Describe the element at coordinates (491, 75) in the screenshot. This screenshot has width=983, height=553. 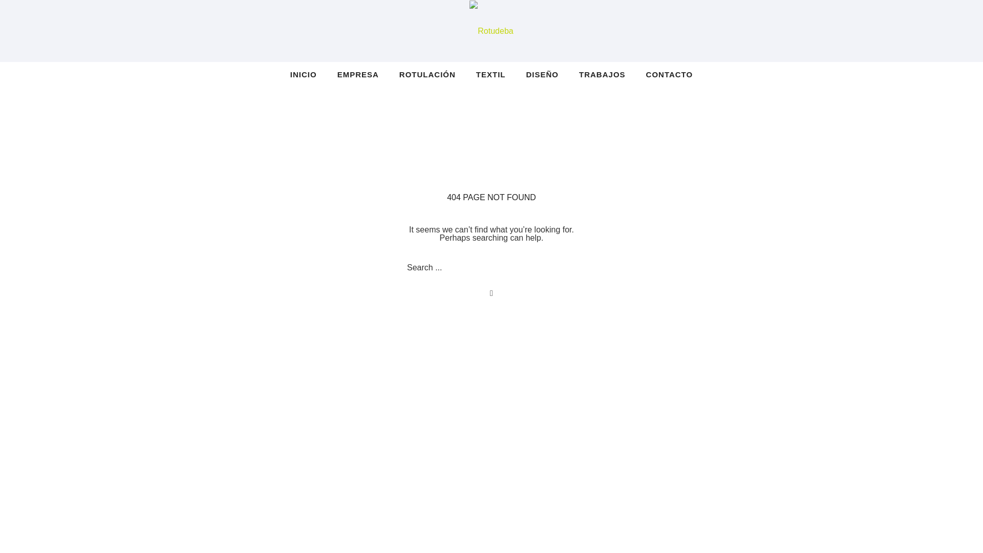
I see `TEXTIL` at that location.